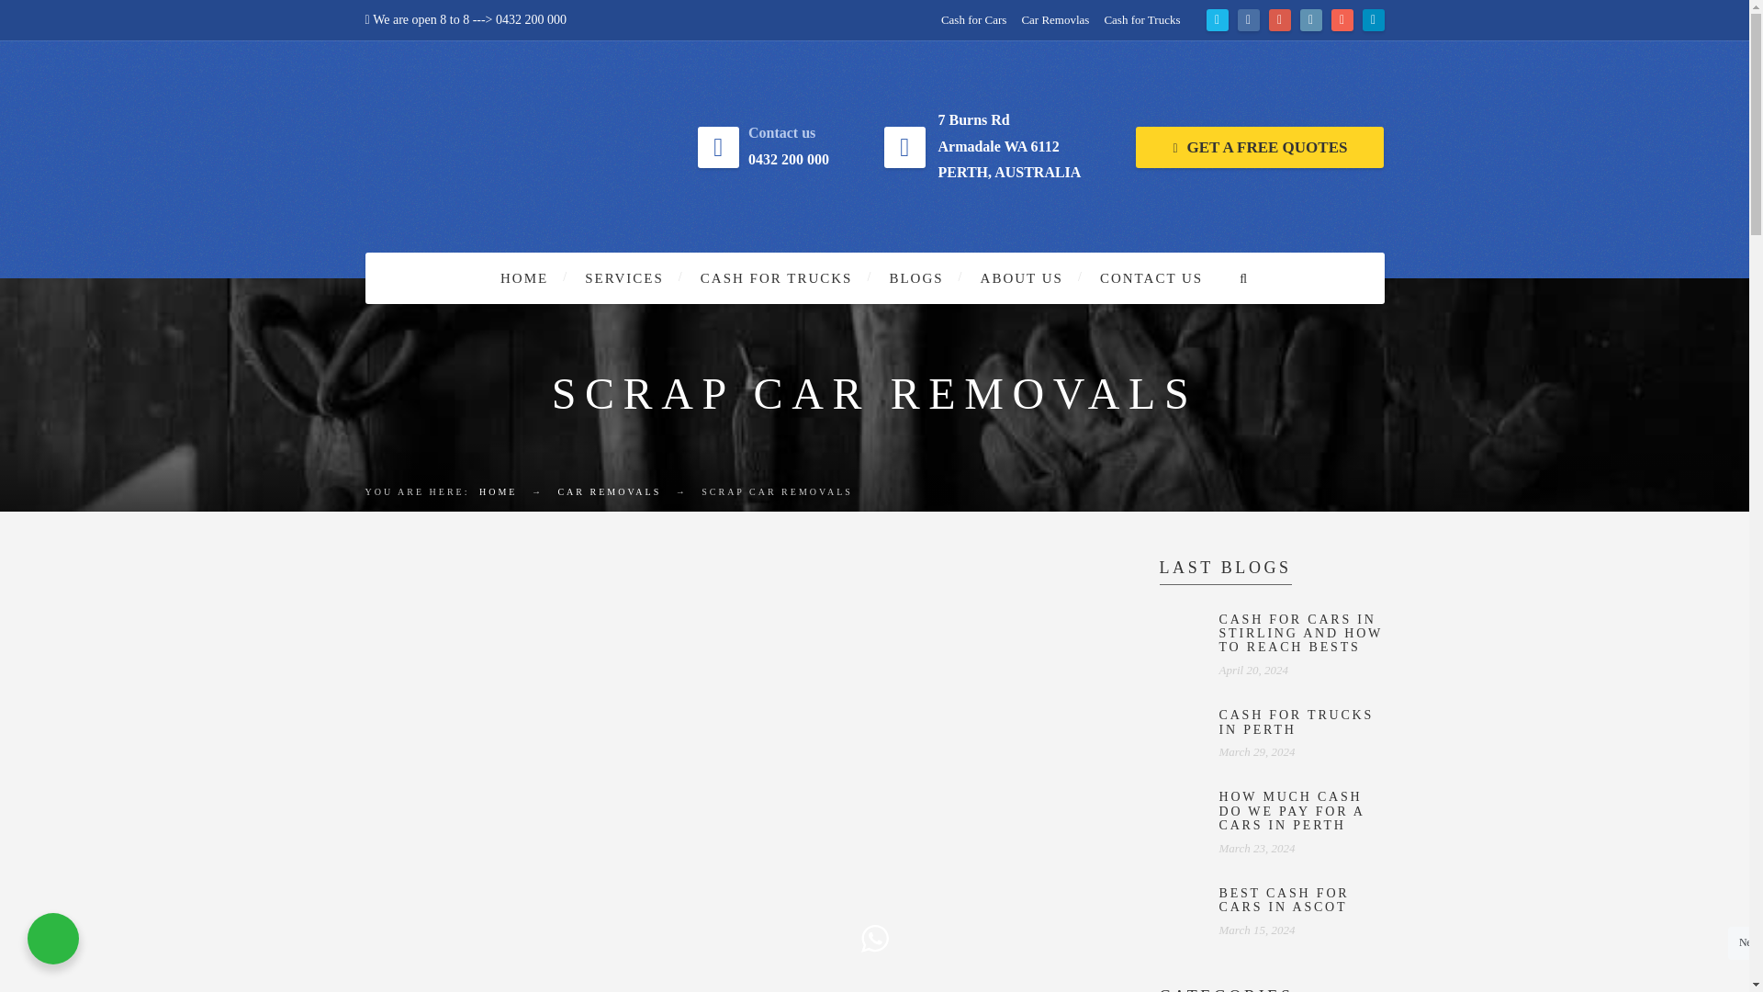 The width and height of the screenshot is (1763, 992). What do you see at coordinates (915, 277) in the screenshot?
I see `BLOGS` at bounding box center [915, 277].